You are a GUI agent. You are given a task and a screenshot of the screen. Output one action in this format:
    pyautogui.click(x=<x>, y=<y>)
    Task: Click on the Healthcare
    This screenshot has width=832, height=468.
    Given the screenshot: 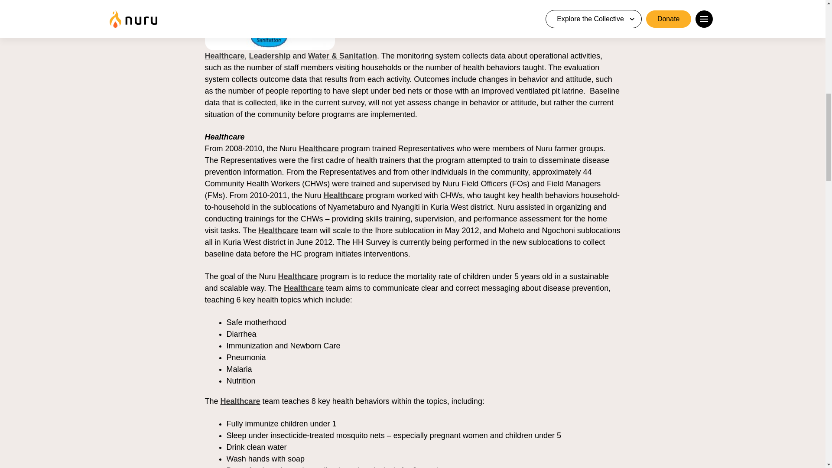 What is the action you would take?
    pyautogui.click(x=224, y=55)
    